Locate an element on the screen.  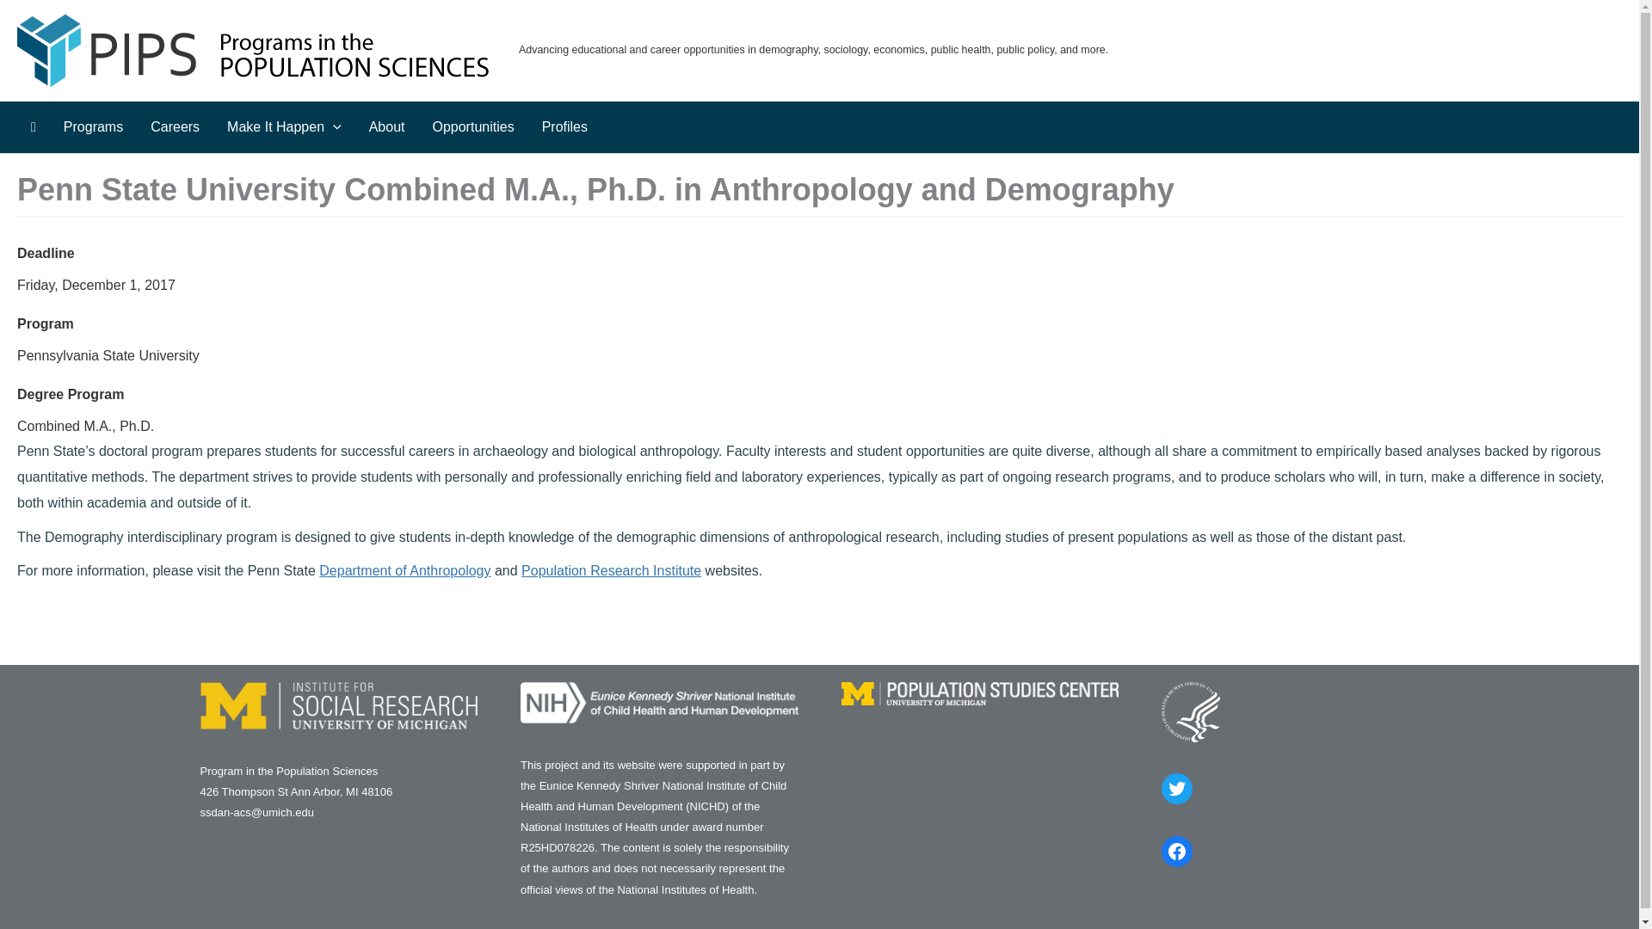
Programs is located at coordinates (93, 127).